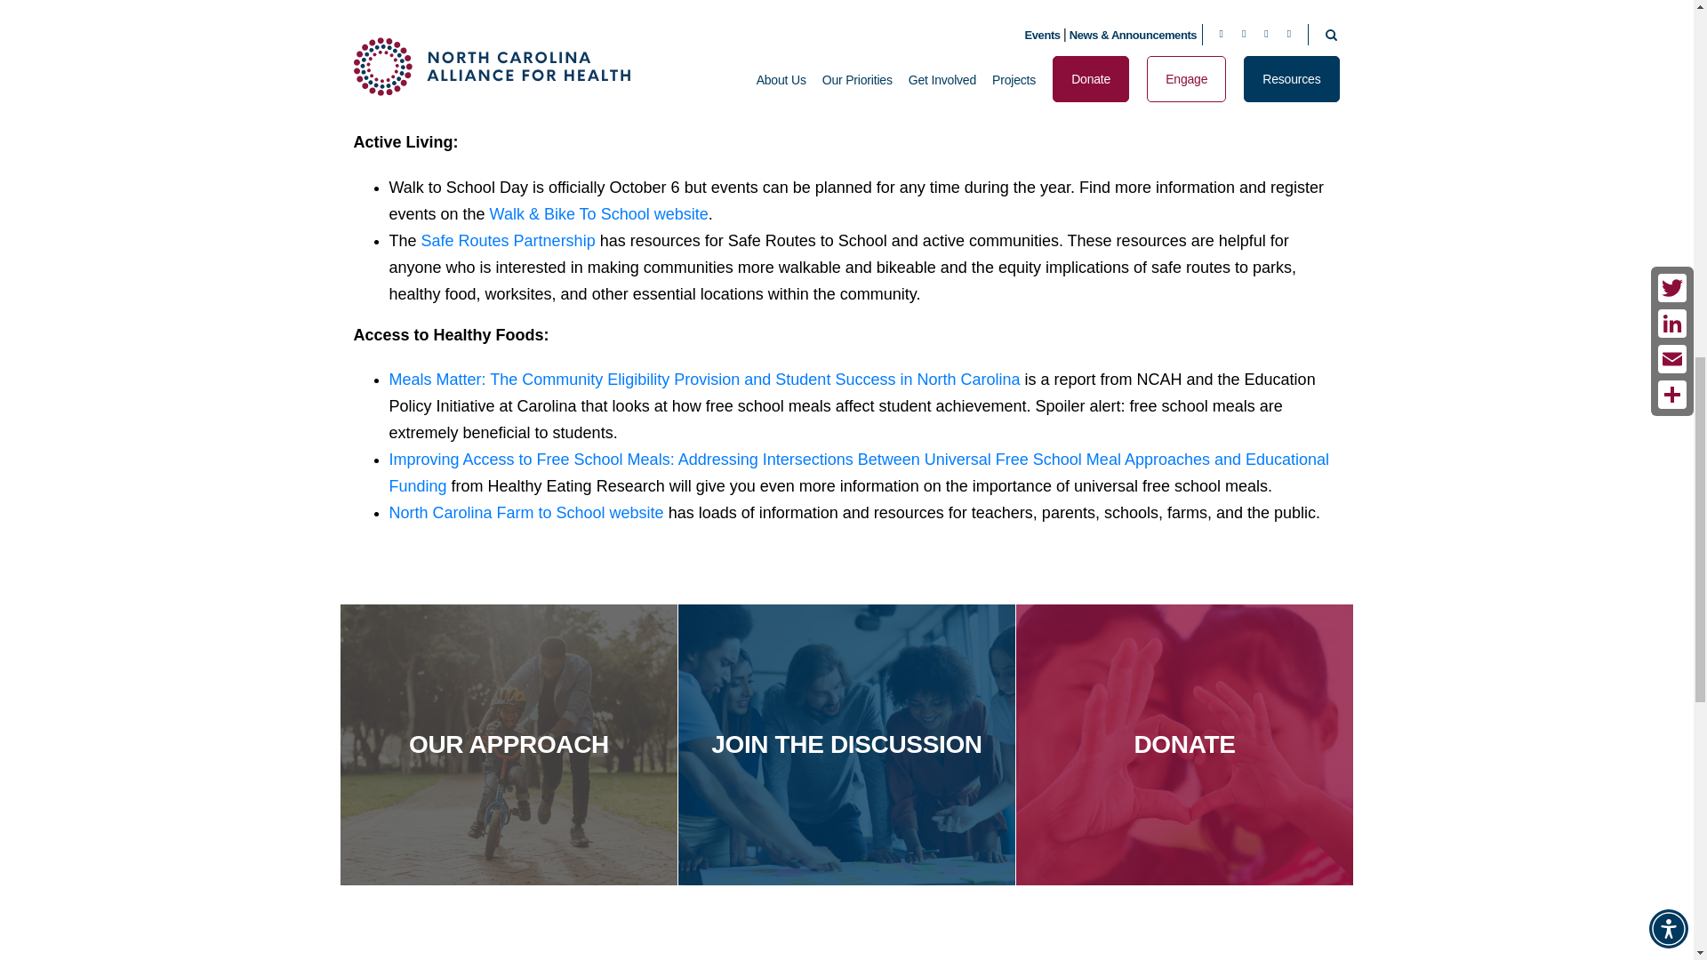  I want to click on Tobacco Prevention Toolkit, so click(660, 21).